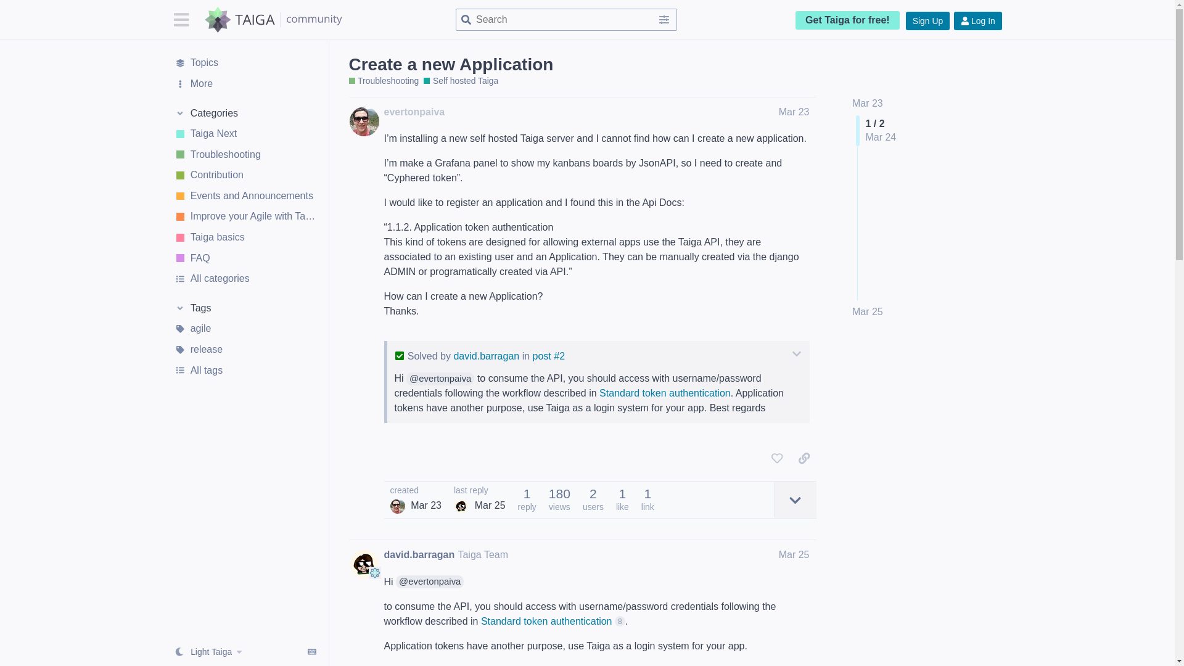  Describe the element at coordinates (245, 237) in the screenshot. I see `Taiga basics` at that location.